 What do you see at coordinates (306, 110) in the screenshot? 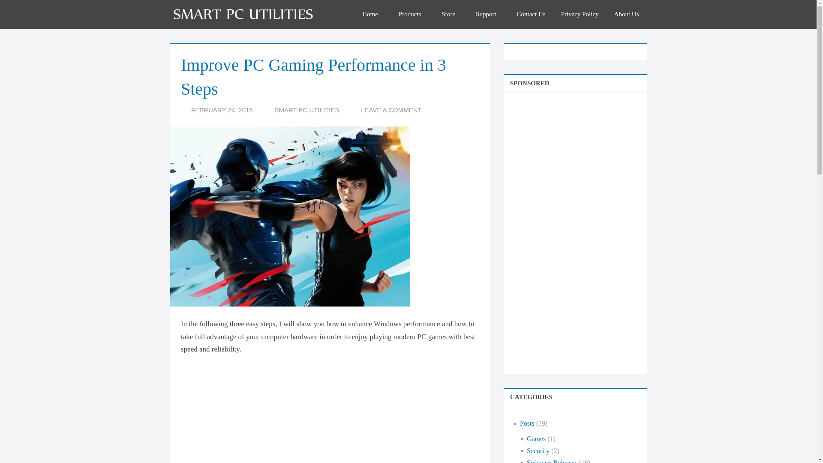
I see `SMART PC UTILITIES` at bounding box center [306, 110].